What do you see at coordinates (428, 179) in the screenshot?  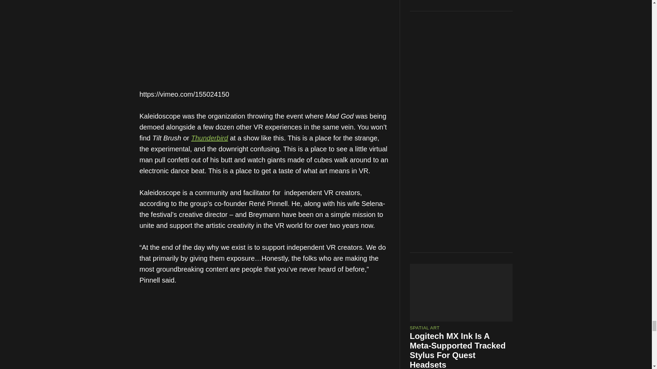 I see `DAVID HEANEY` at bounding box center [428, 179].